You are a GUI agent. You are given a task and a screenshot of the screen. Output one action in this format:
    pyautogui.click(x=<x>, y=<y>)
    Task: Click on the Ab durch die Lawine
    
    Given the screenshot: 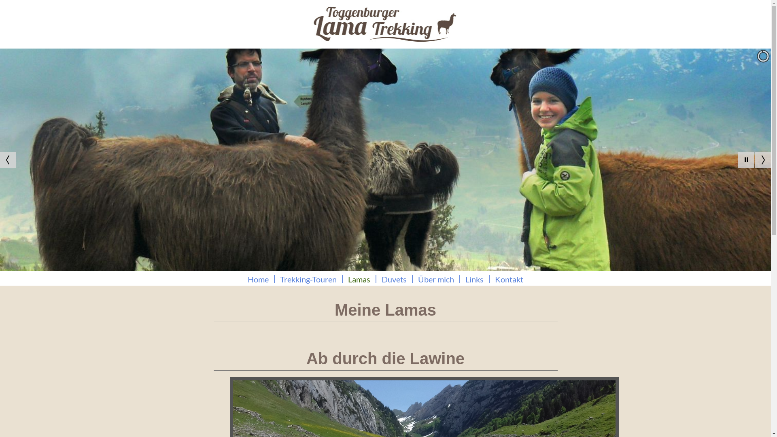 What is the action you would take?
    pyautogui.click(x=385, y=359)
    